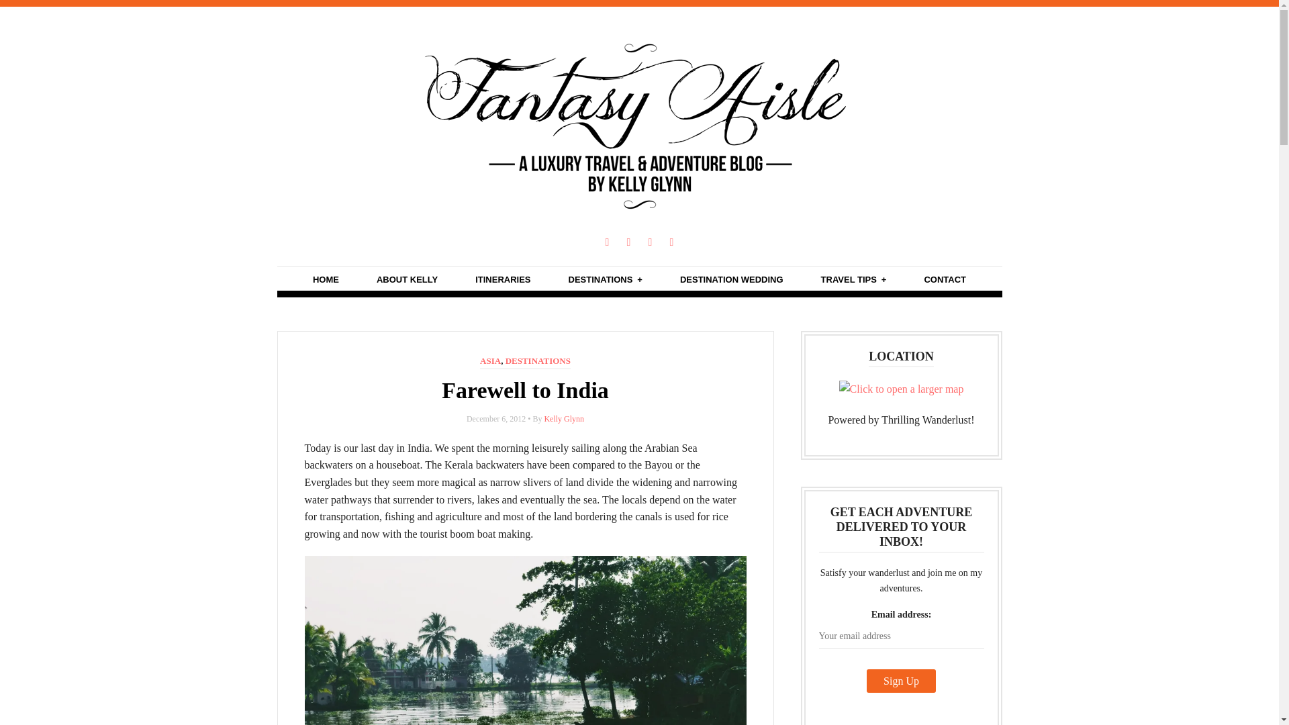 This screenshot has width=1289, height=725. Describe the element at coordinates (945, 279) in the screenshot. I see `CONTACT` at that location.